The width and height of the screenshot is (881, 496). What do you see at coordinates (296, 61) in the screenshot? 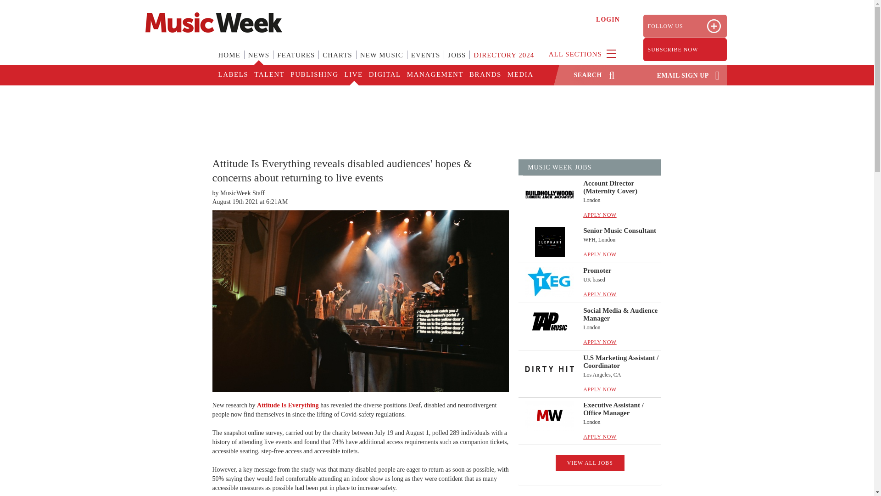
I see `FEATURES` at bounding box center [296, 61].